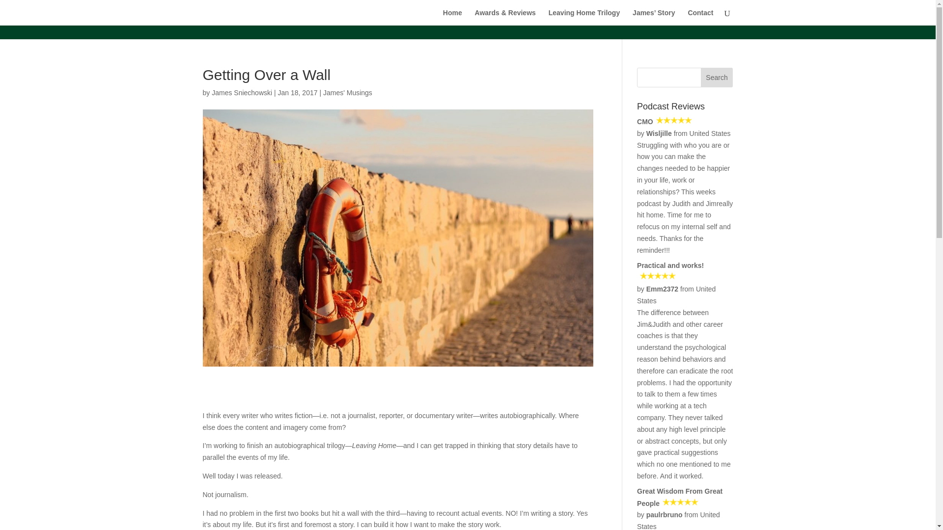  What do you see at coordinates (717, 78) in the screenshot?
I see `Search` at bounding box center [717, 78].